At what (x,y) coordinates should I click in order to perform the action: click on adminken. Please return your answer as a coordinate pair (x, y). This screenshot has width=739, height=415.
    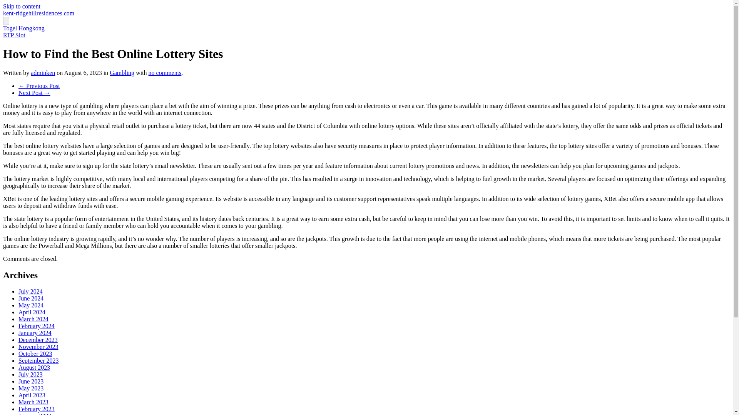
    Looking at the image, I should click on (43, 73).